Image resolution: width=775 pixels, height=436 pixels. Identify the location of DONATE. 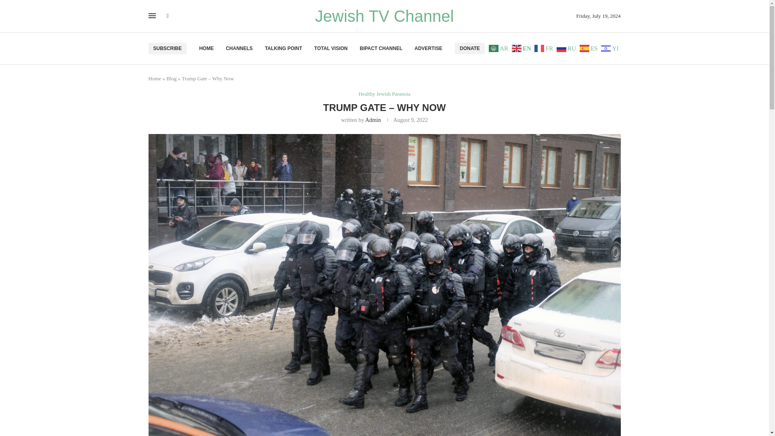
(470, 48).